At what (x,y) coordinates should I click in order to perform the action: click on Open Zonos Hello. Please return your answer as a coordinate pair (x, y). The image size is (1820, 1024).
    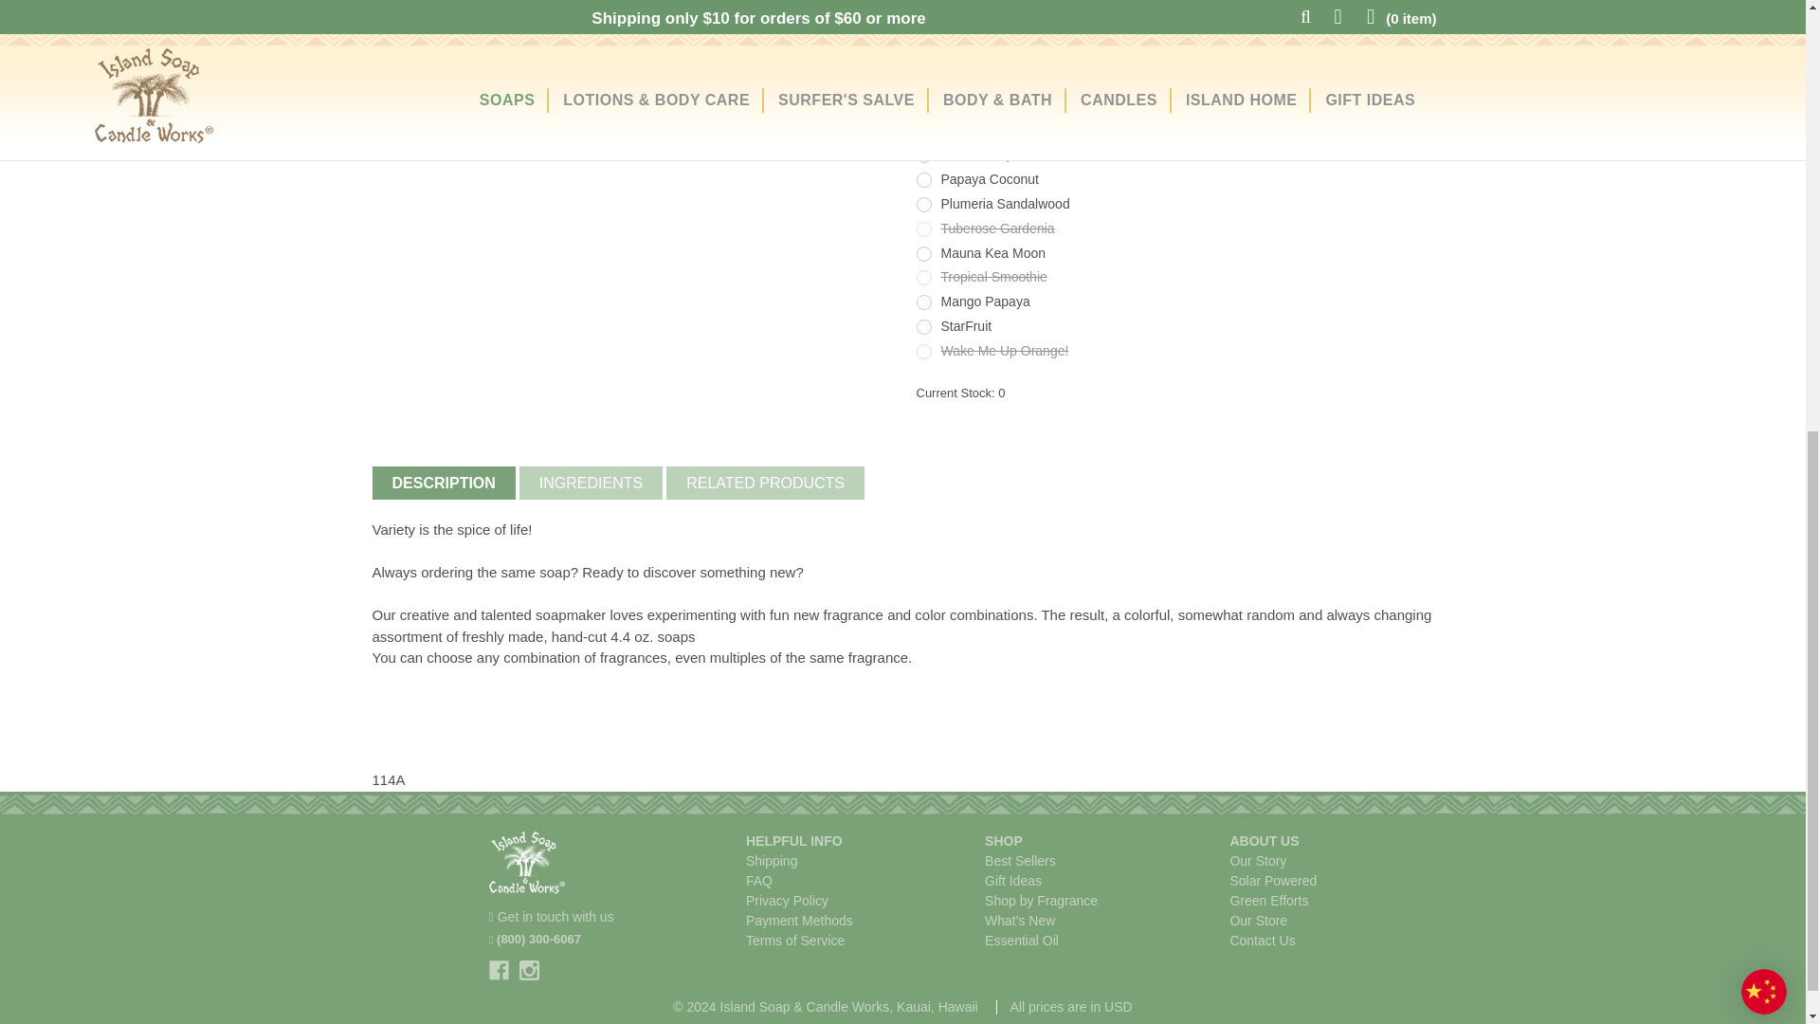
    Looking at the image, I should click on (1764, 226).